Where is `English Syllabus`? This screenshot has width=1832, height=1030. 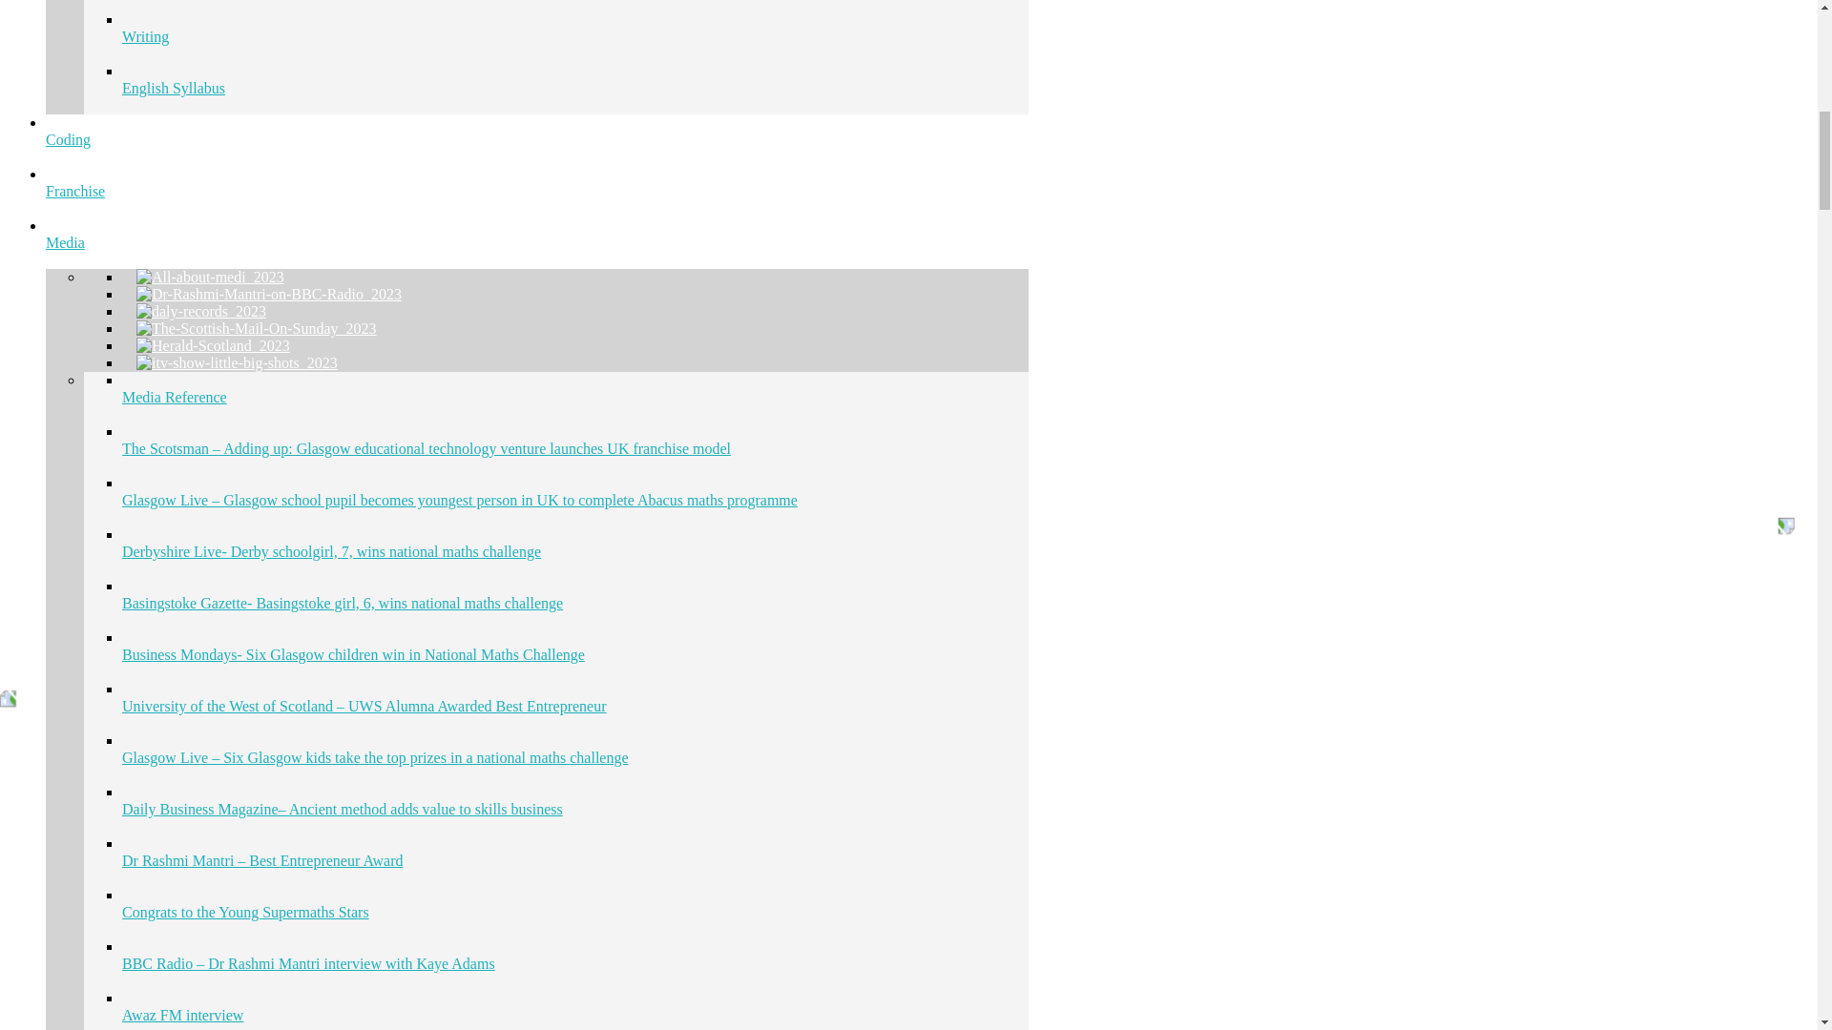 English Syllabus is located at coordinates (574, 88).